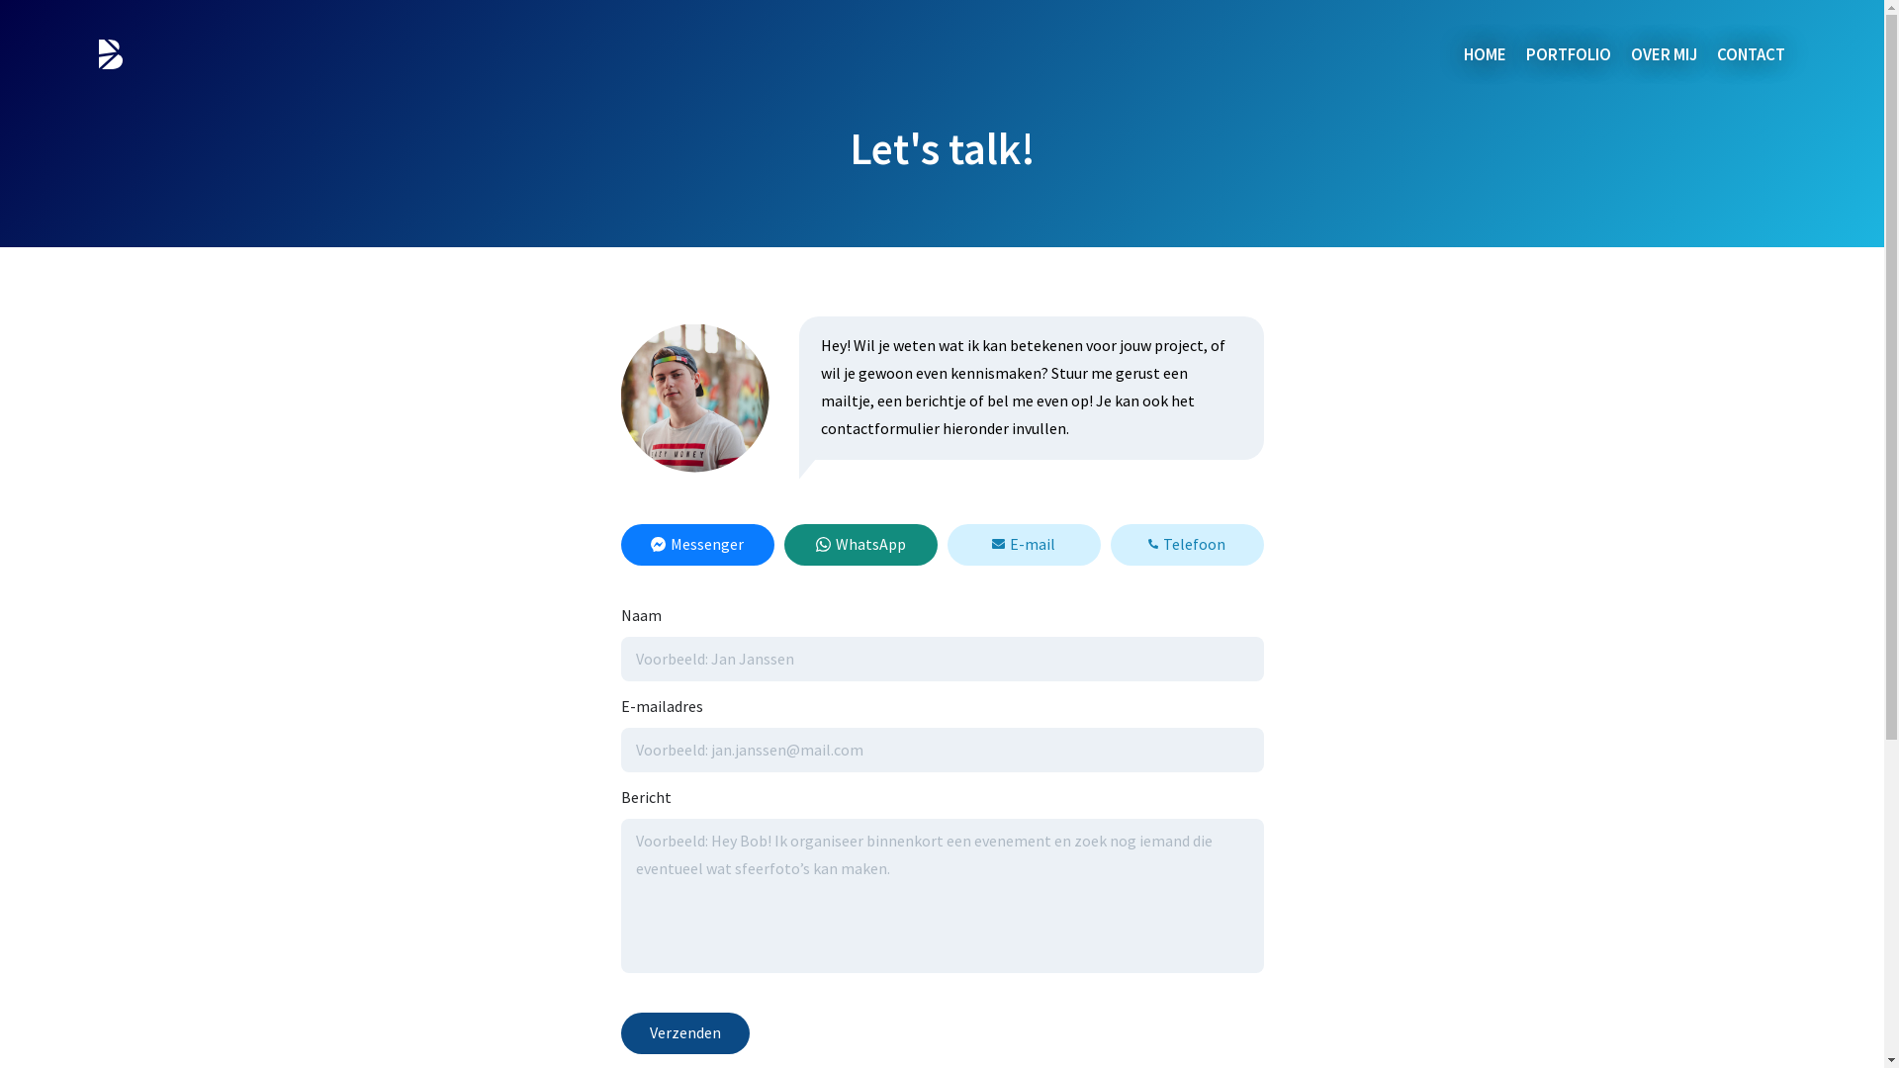 Image resolution: width=1899 pixels, height=1068 pixels. Describe the element at coordinates (685, 1033) in the screenshot. I see `Verzenden` at that location.